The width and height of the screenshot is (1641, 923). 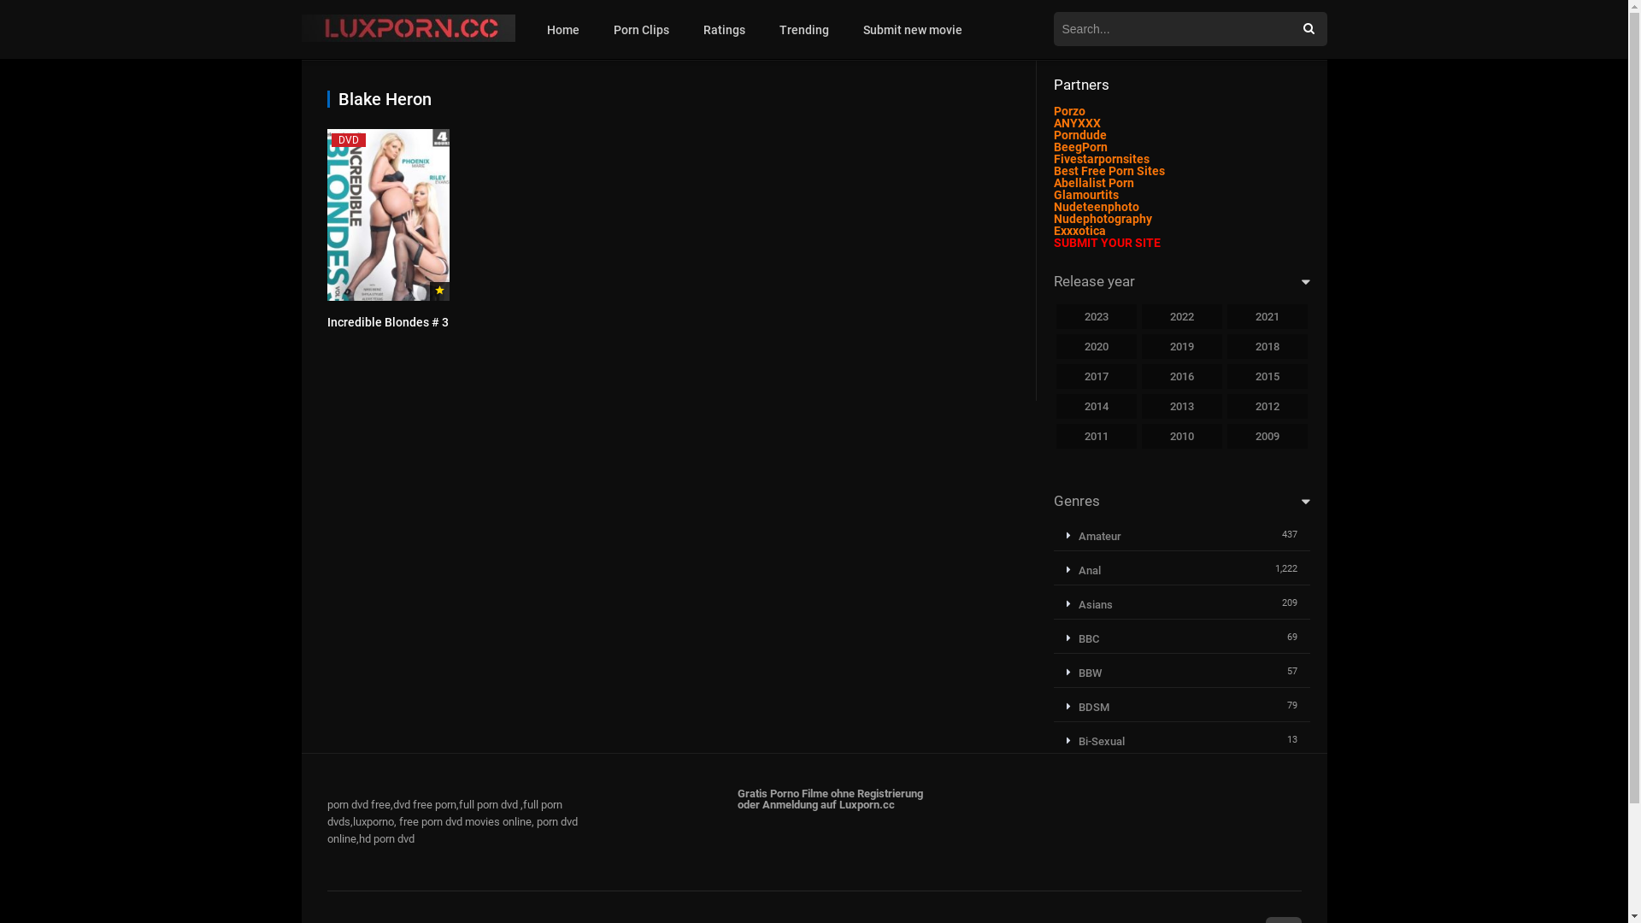 I want to click on 2013, so click(x=1182, y=407).